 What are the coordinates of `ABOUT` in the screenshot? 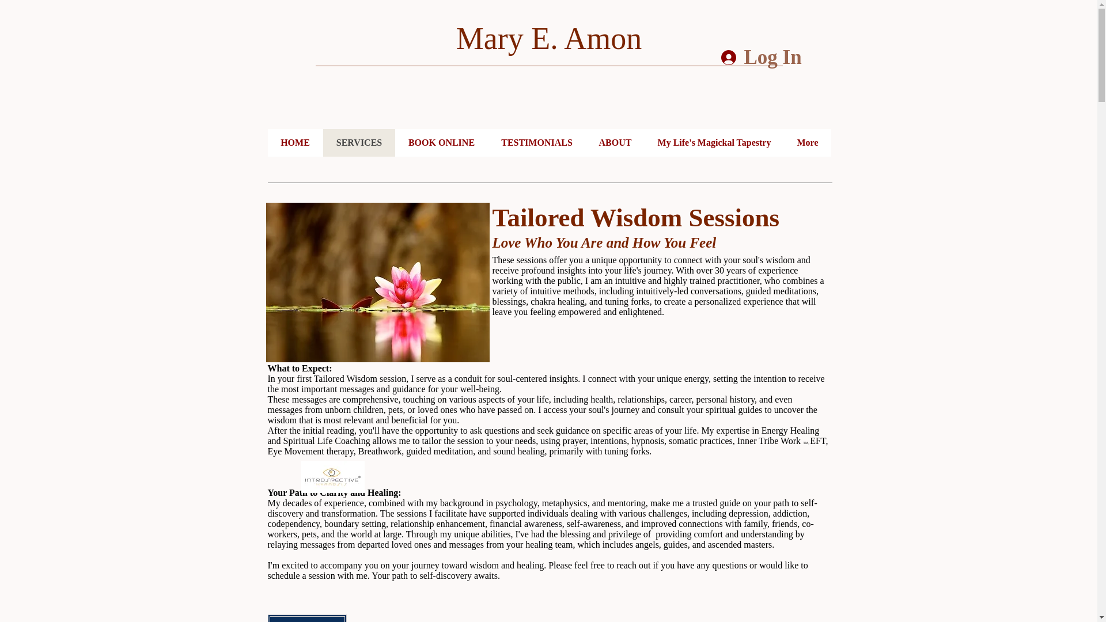 It's located at (614, 143).